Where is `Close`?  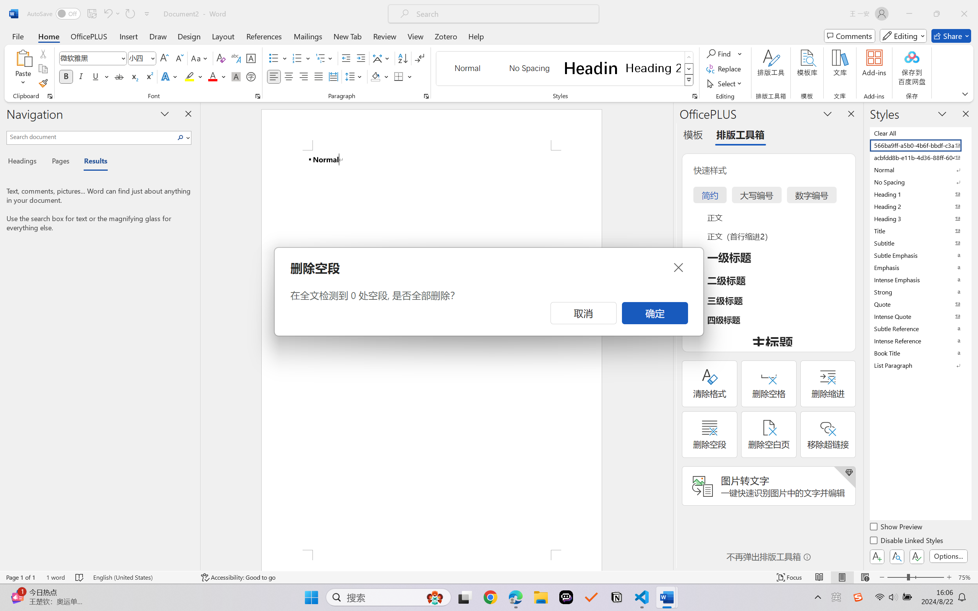
Close is located at coordinates (678, 267).